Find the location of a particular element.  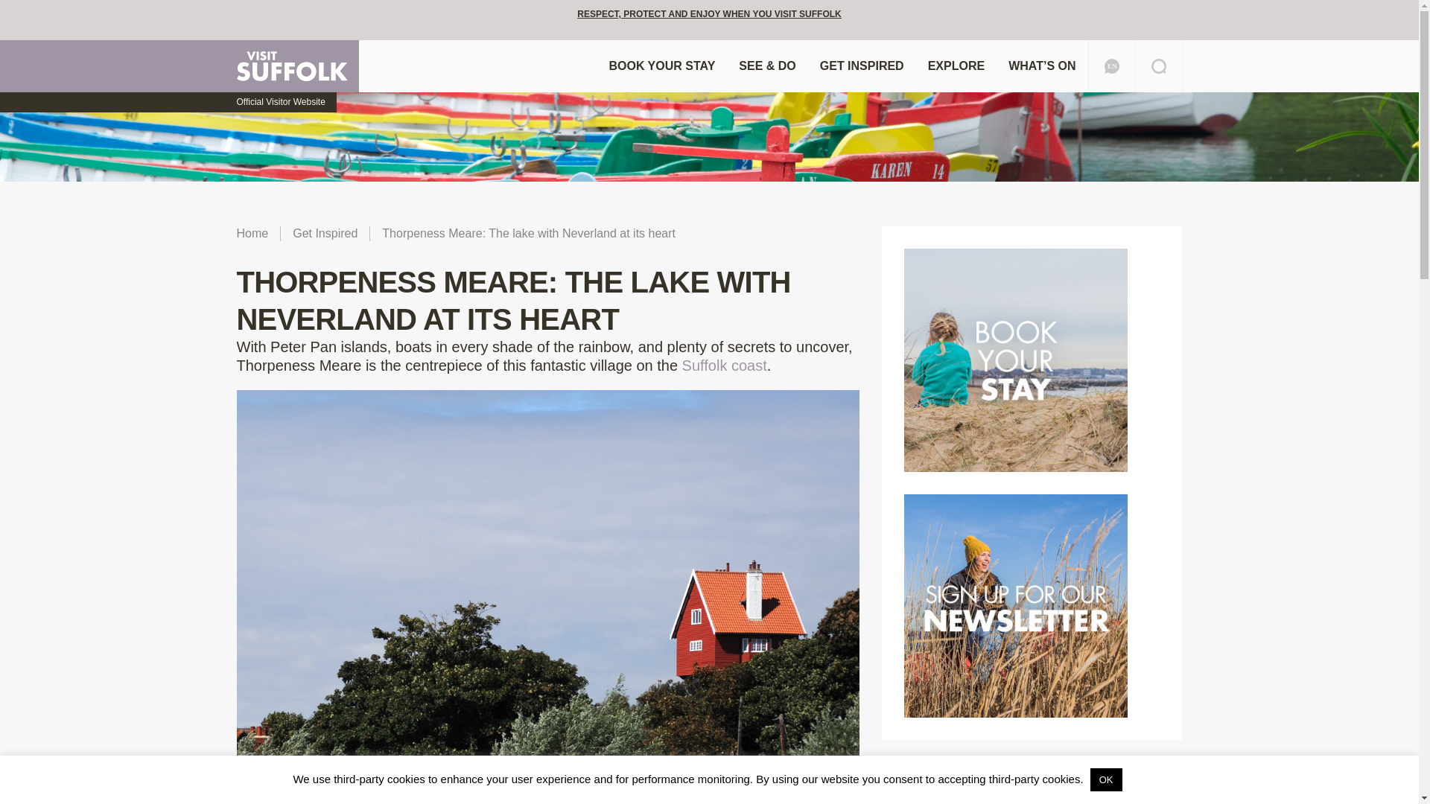

Home is located at coordinates (252, 234).